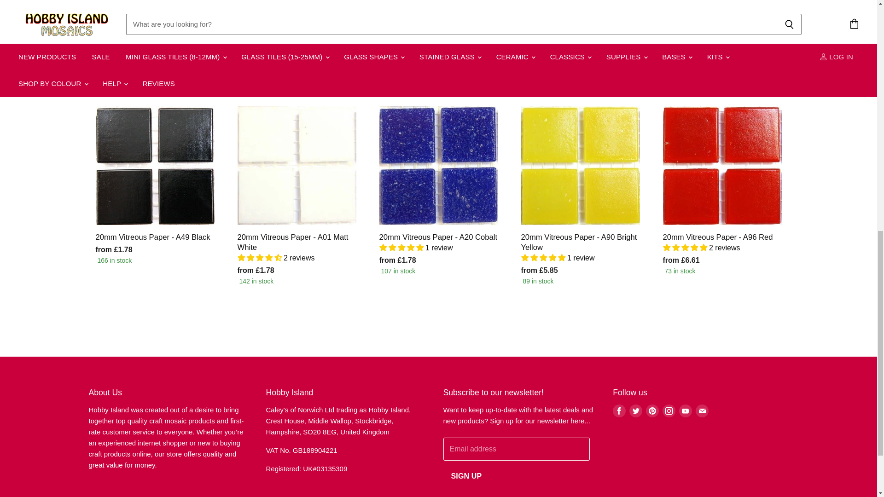  Describe the element at coordinates (652, 410) in the screenshot. I see `Pinterest` at that location.